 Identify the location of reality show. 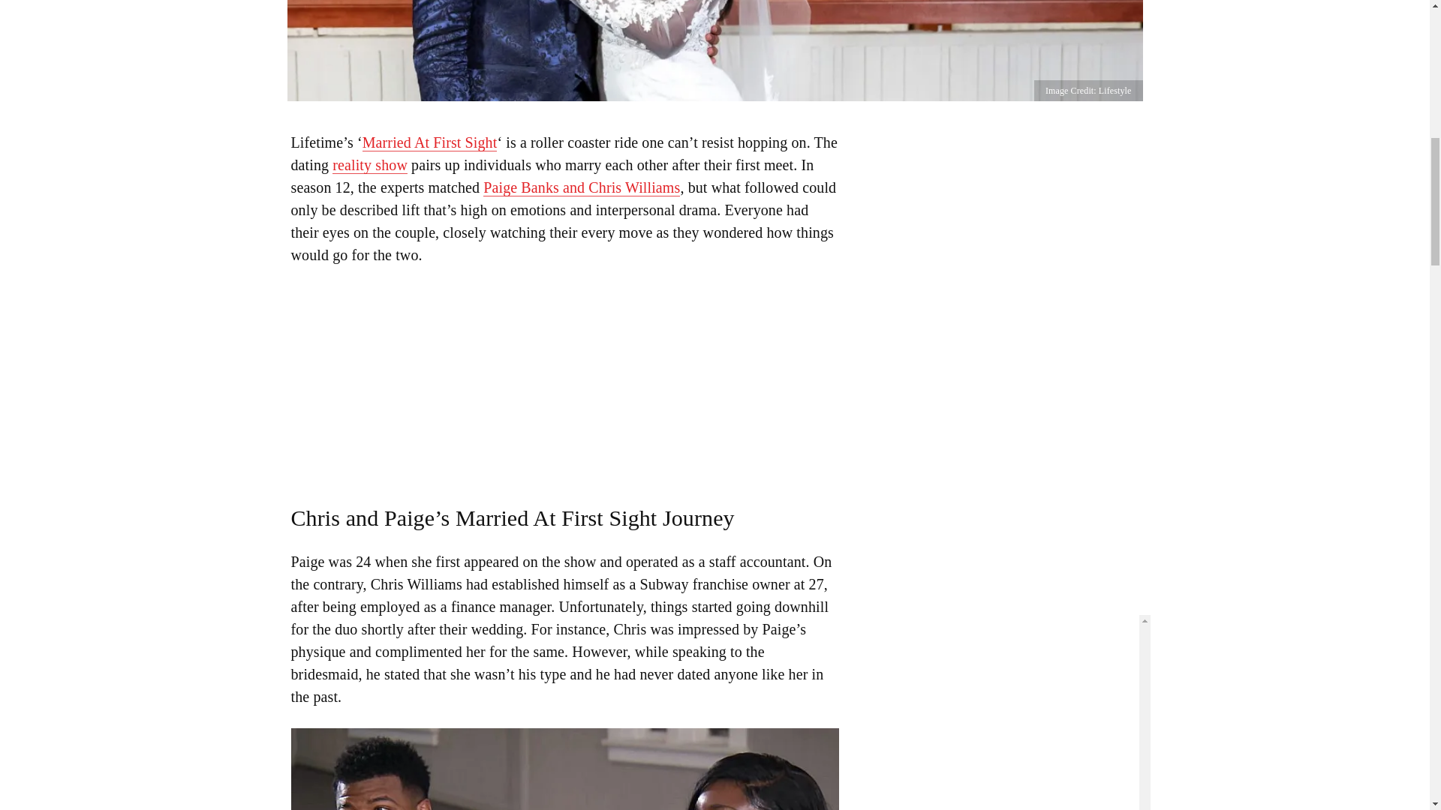
(370, 165).